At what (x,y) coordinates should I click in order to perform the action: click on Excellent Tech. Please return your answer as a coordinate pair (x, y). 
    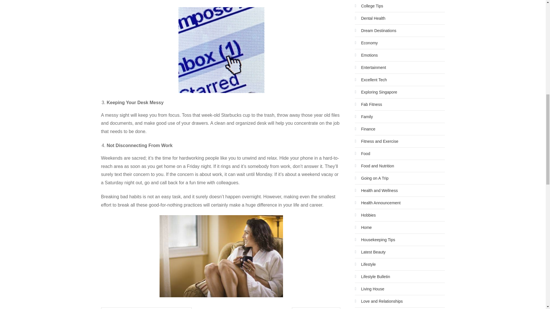
    Looking at the image, I should click on (371, 80).